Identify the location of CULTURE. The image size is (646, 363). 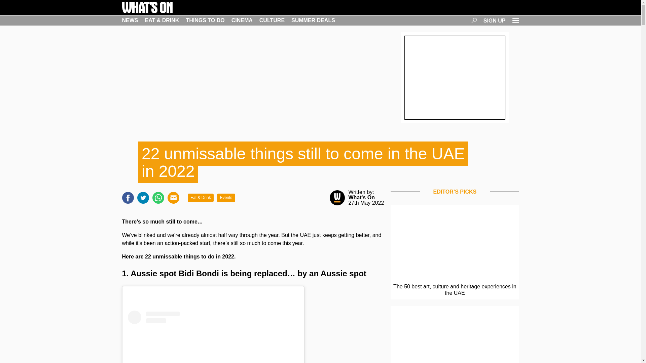
(272, 20).